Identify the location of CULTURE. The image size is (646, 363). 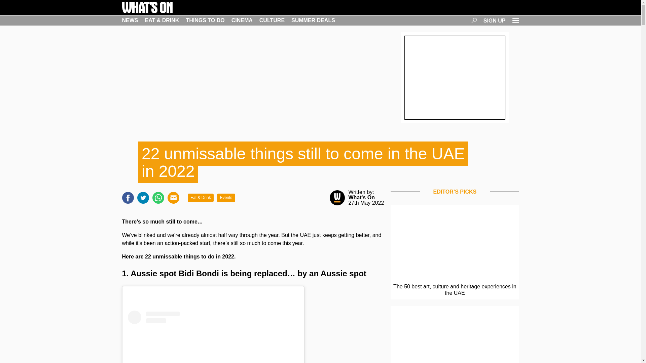
(272, 20).